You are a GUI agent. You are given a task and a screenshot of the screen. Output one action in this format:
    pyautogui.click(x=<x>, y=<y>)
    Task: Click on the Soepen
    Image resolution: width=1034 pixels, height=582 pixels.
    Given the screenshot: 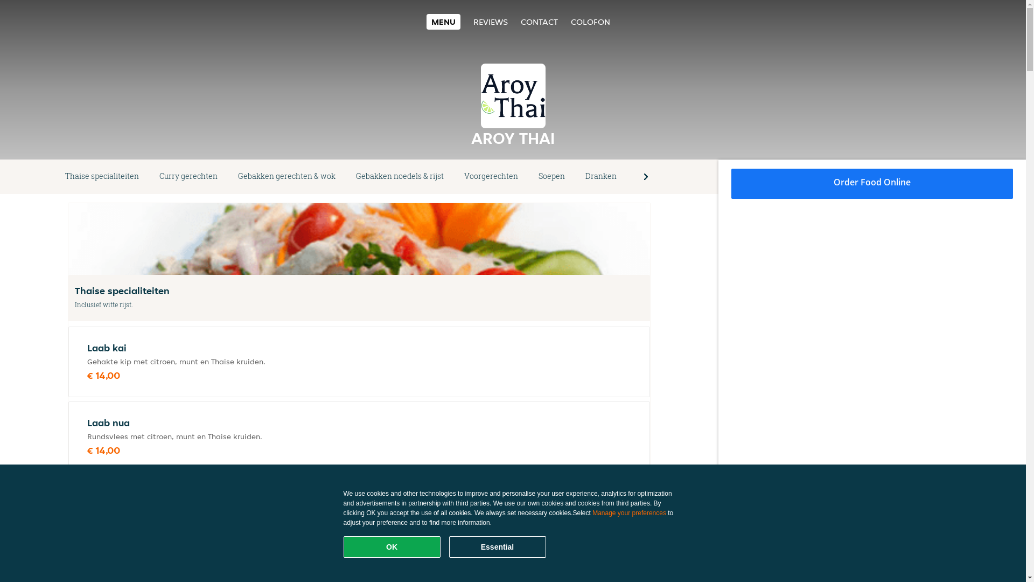 What is the action you would take?
    pyautogui.click(x=551, y=177)
    